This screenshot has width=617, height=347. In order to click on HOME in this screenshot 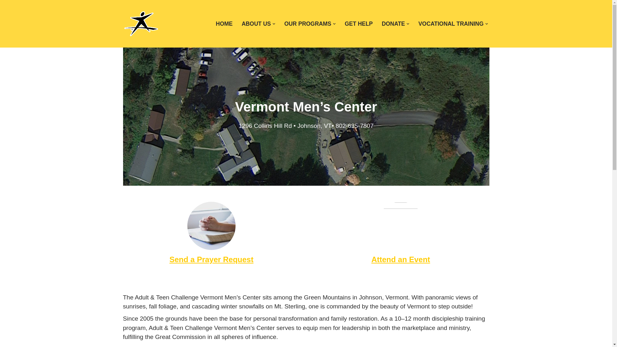, I will do `click(224, 24)`.